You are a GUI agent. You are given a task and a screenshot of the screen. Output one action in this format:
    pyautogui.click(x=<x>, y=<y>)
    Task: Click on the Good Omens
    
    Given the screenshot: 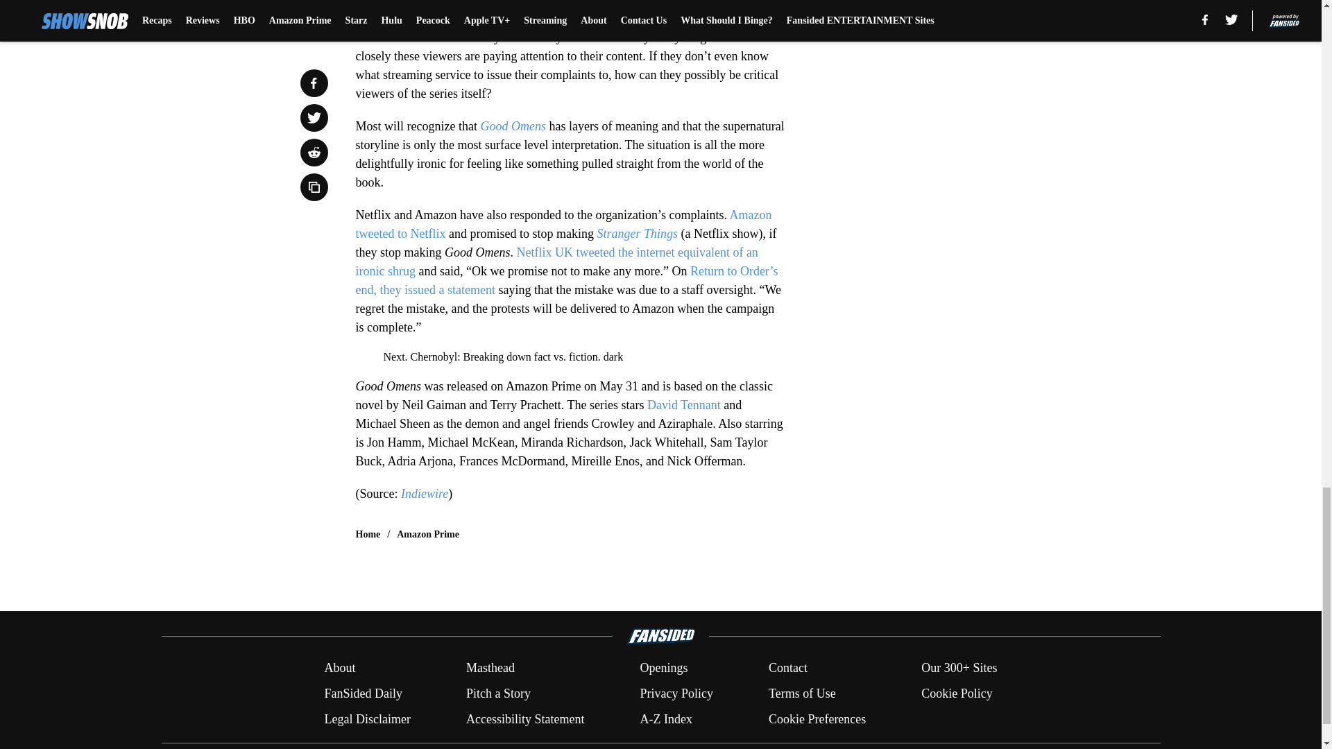 What is the action you would take?
    pyautogui.click(x=513, y=126)
    